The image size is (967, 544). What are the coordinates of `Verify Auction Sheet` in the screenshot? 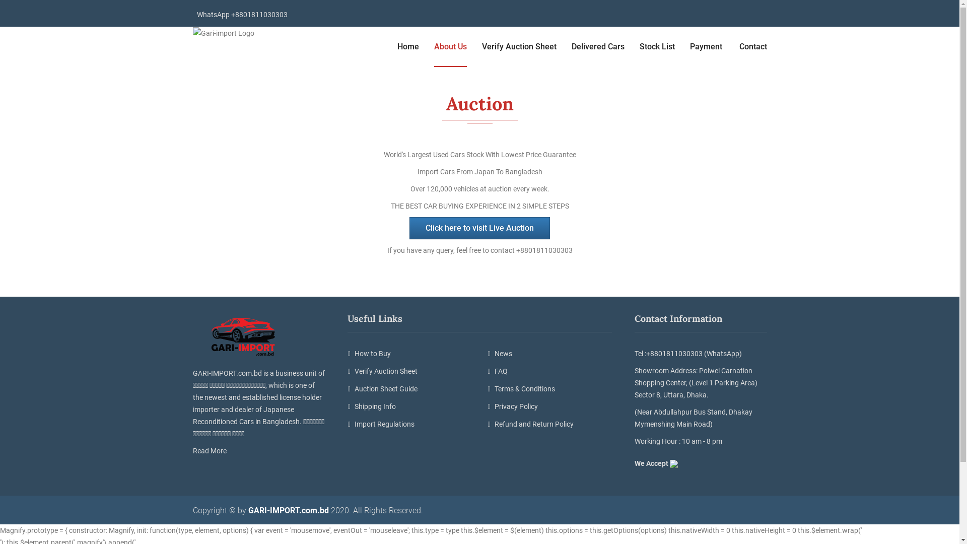 It's located at (519, 47).